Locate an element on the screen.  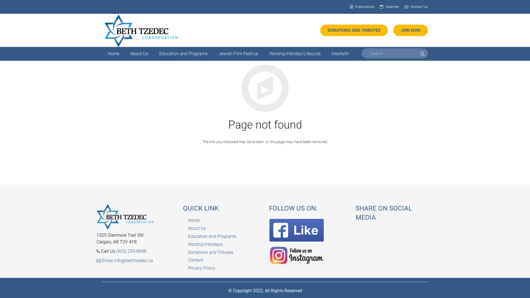
Donations and Tributes is located at coordinates (210, 252).